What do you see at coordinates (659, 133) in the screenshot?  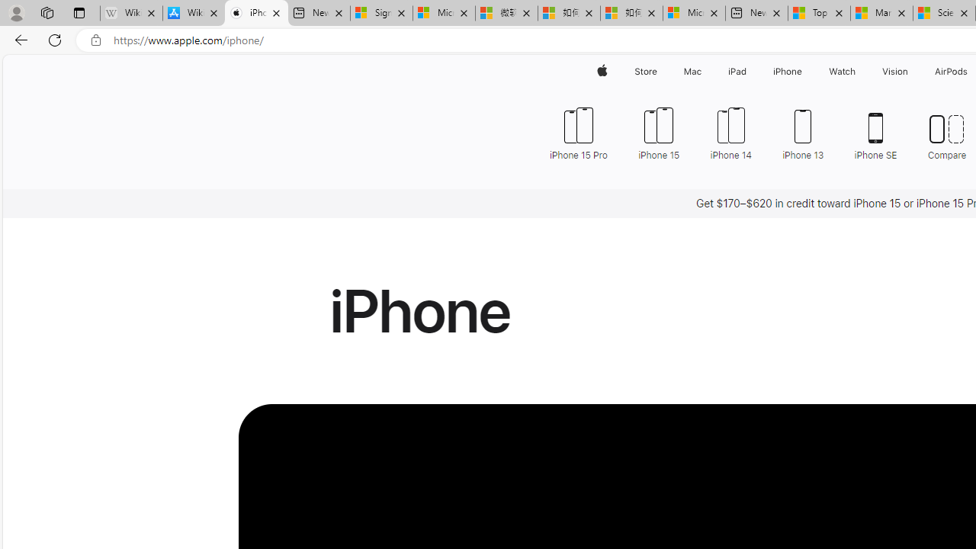 I see `iPhone 15` at bounding box center [659, 133].